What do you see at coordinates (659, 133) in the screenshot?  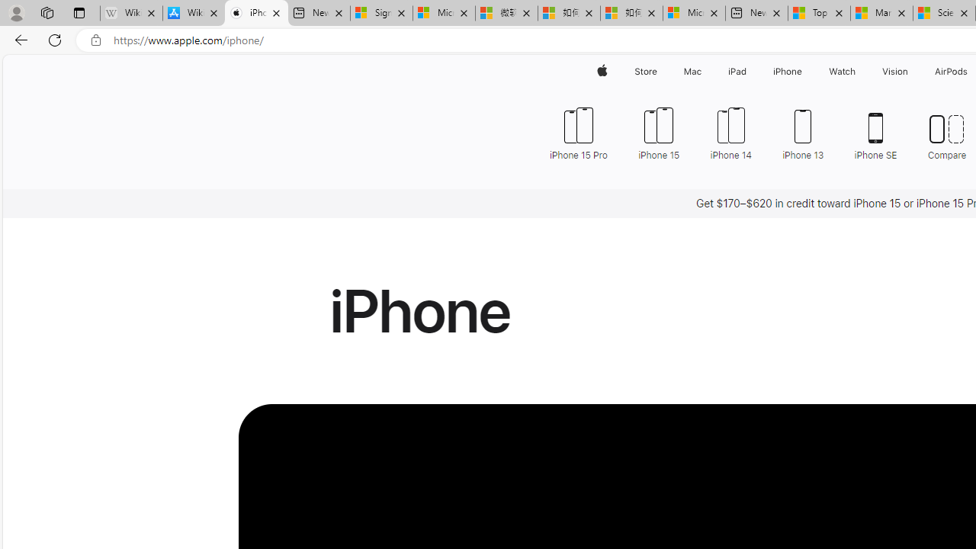 I see `iPhone 15` at bounding box center [659, 133].